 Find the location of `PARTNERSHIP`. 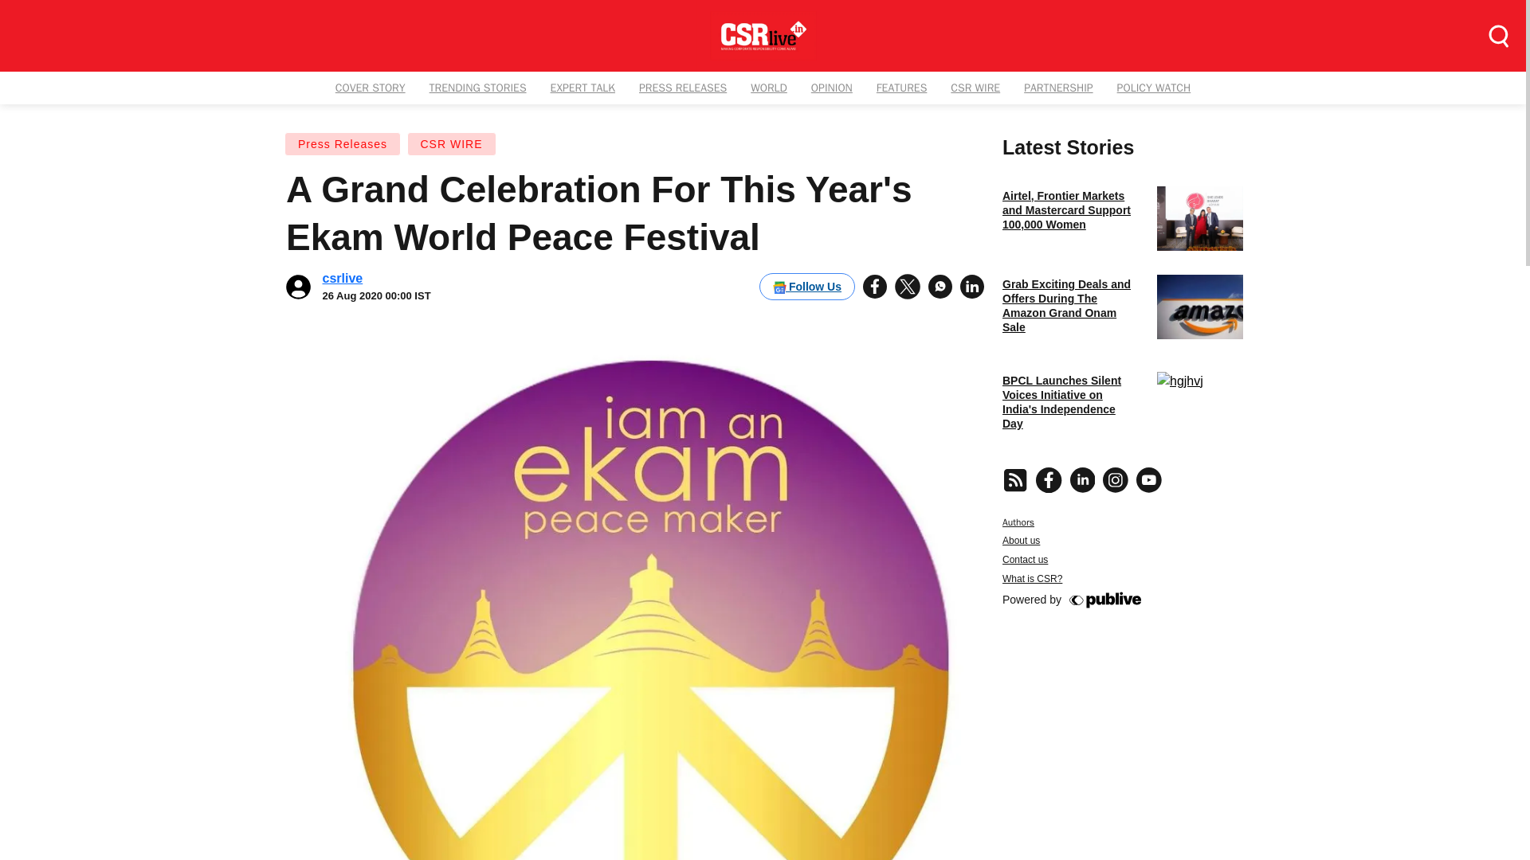

PARTNERSHIP is located at coordinates (370, 88).